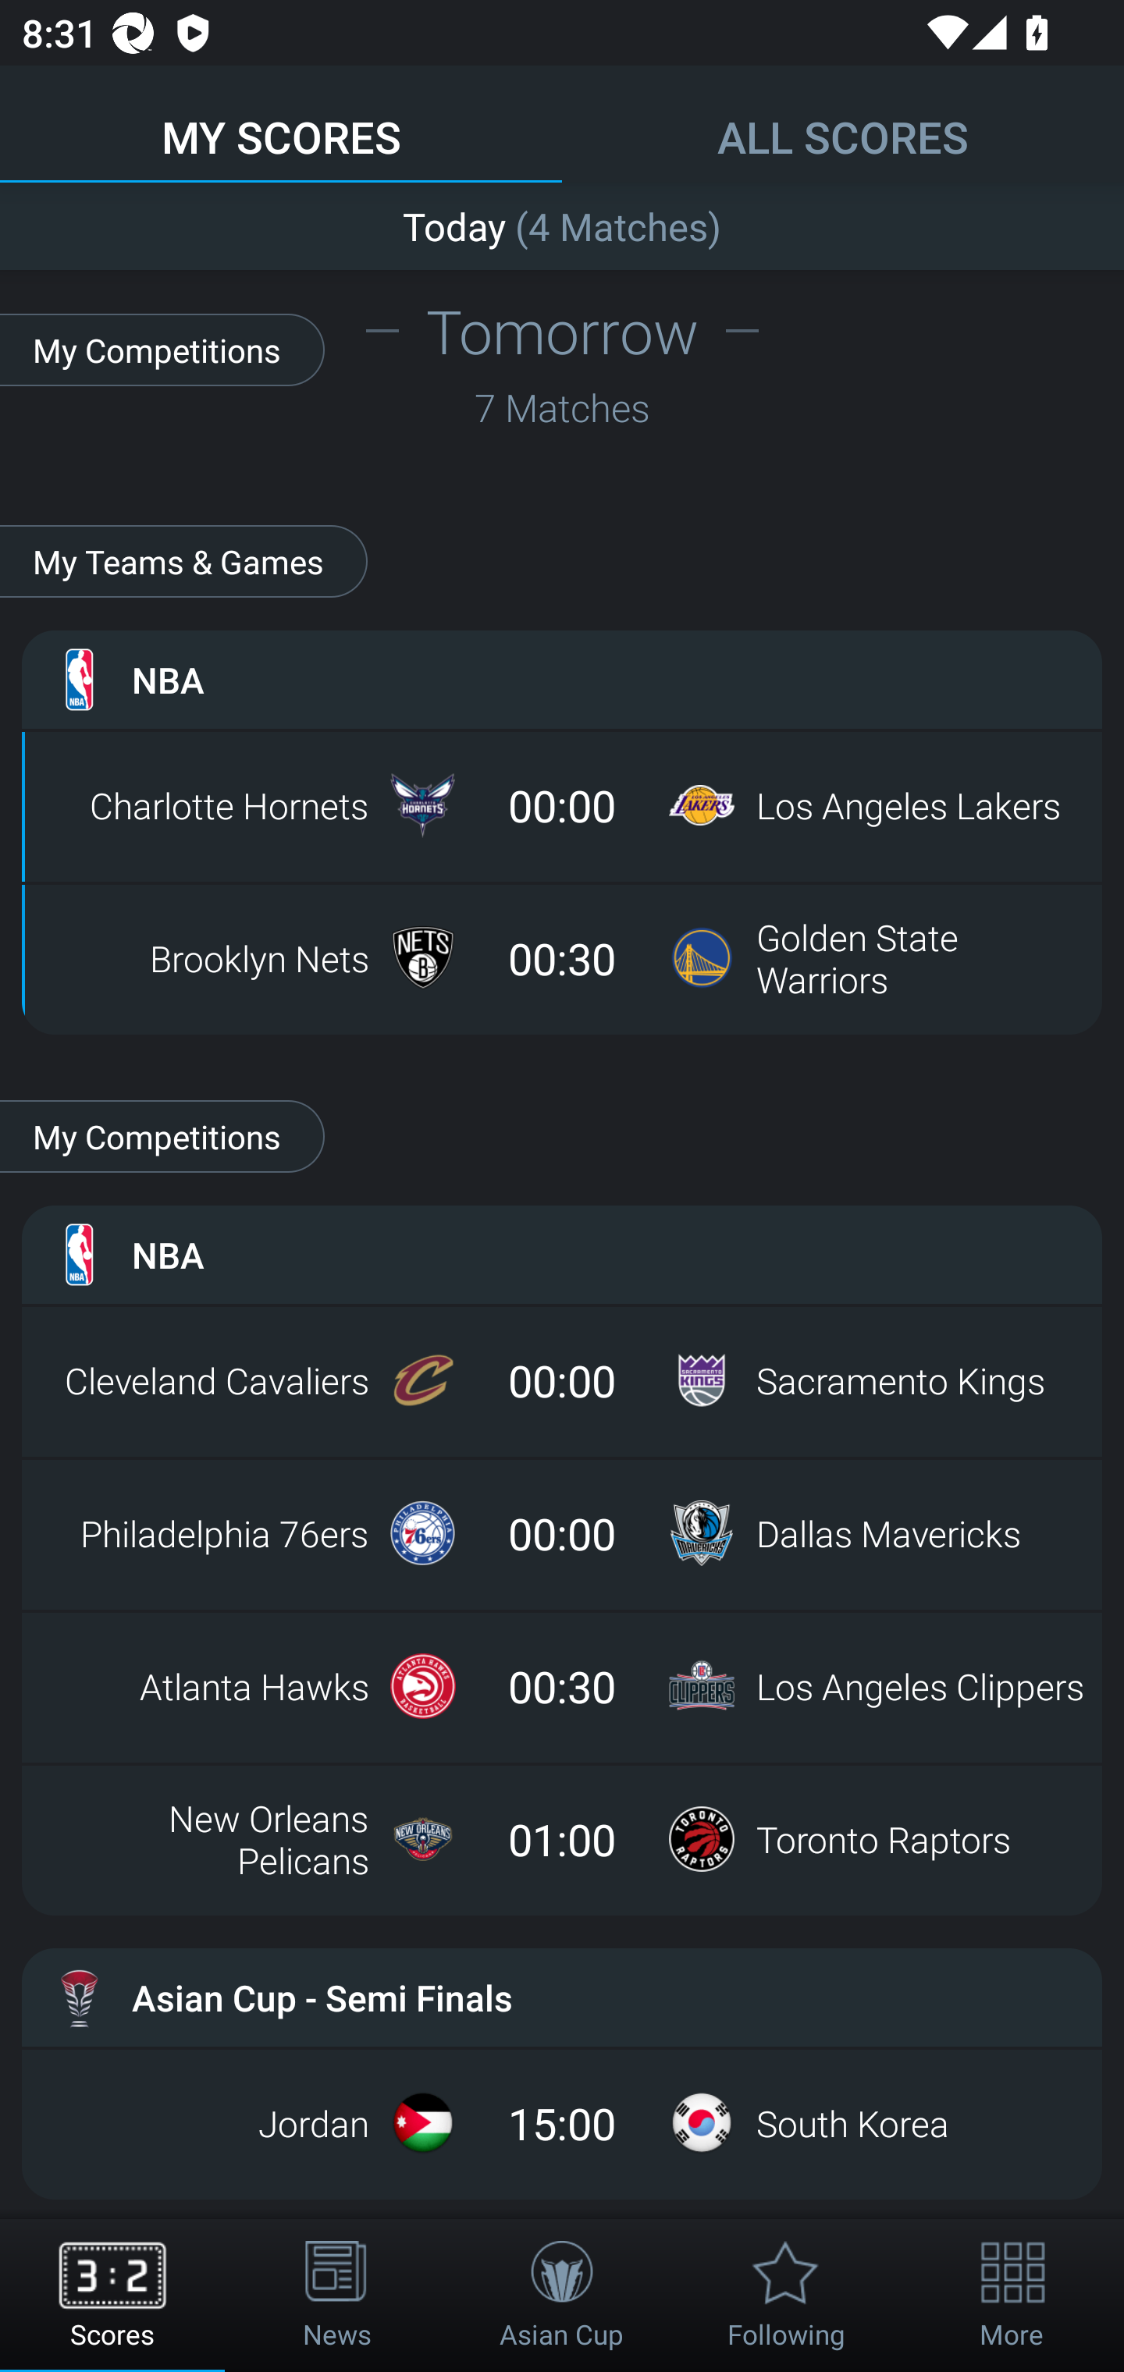 This screenshot has width=1124, height=2372. What do you see at coordinates (562, 1997) in the screenshot?
I see `Asian Cup - Semi Finals` at bounding box center [562, 1997].